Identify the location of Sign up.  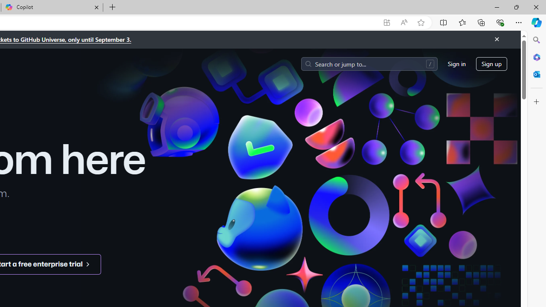
(491, 64).